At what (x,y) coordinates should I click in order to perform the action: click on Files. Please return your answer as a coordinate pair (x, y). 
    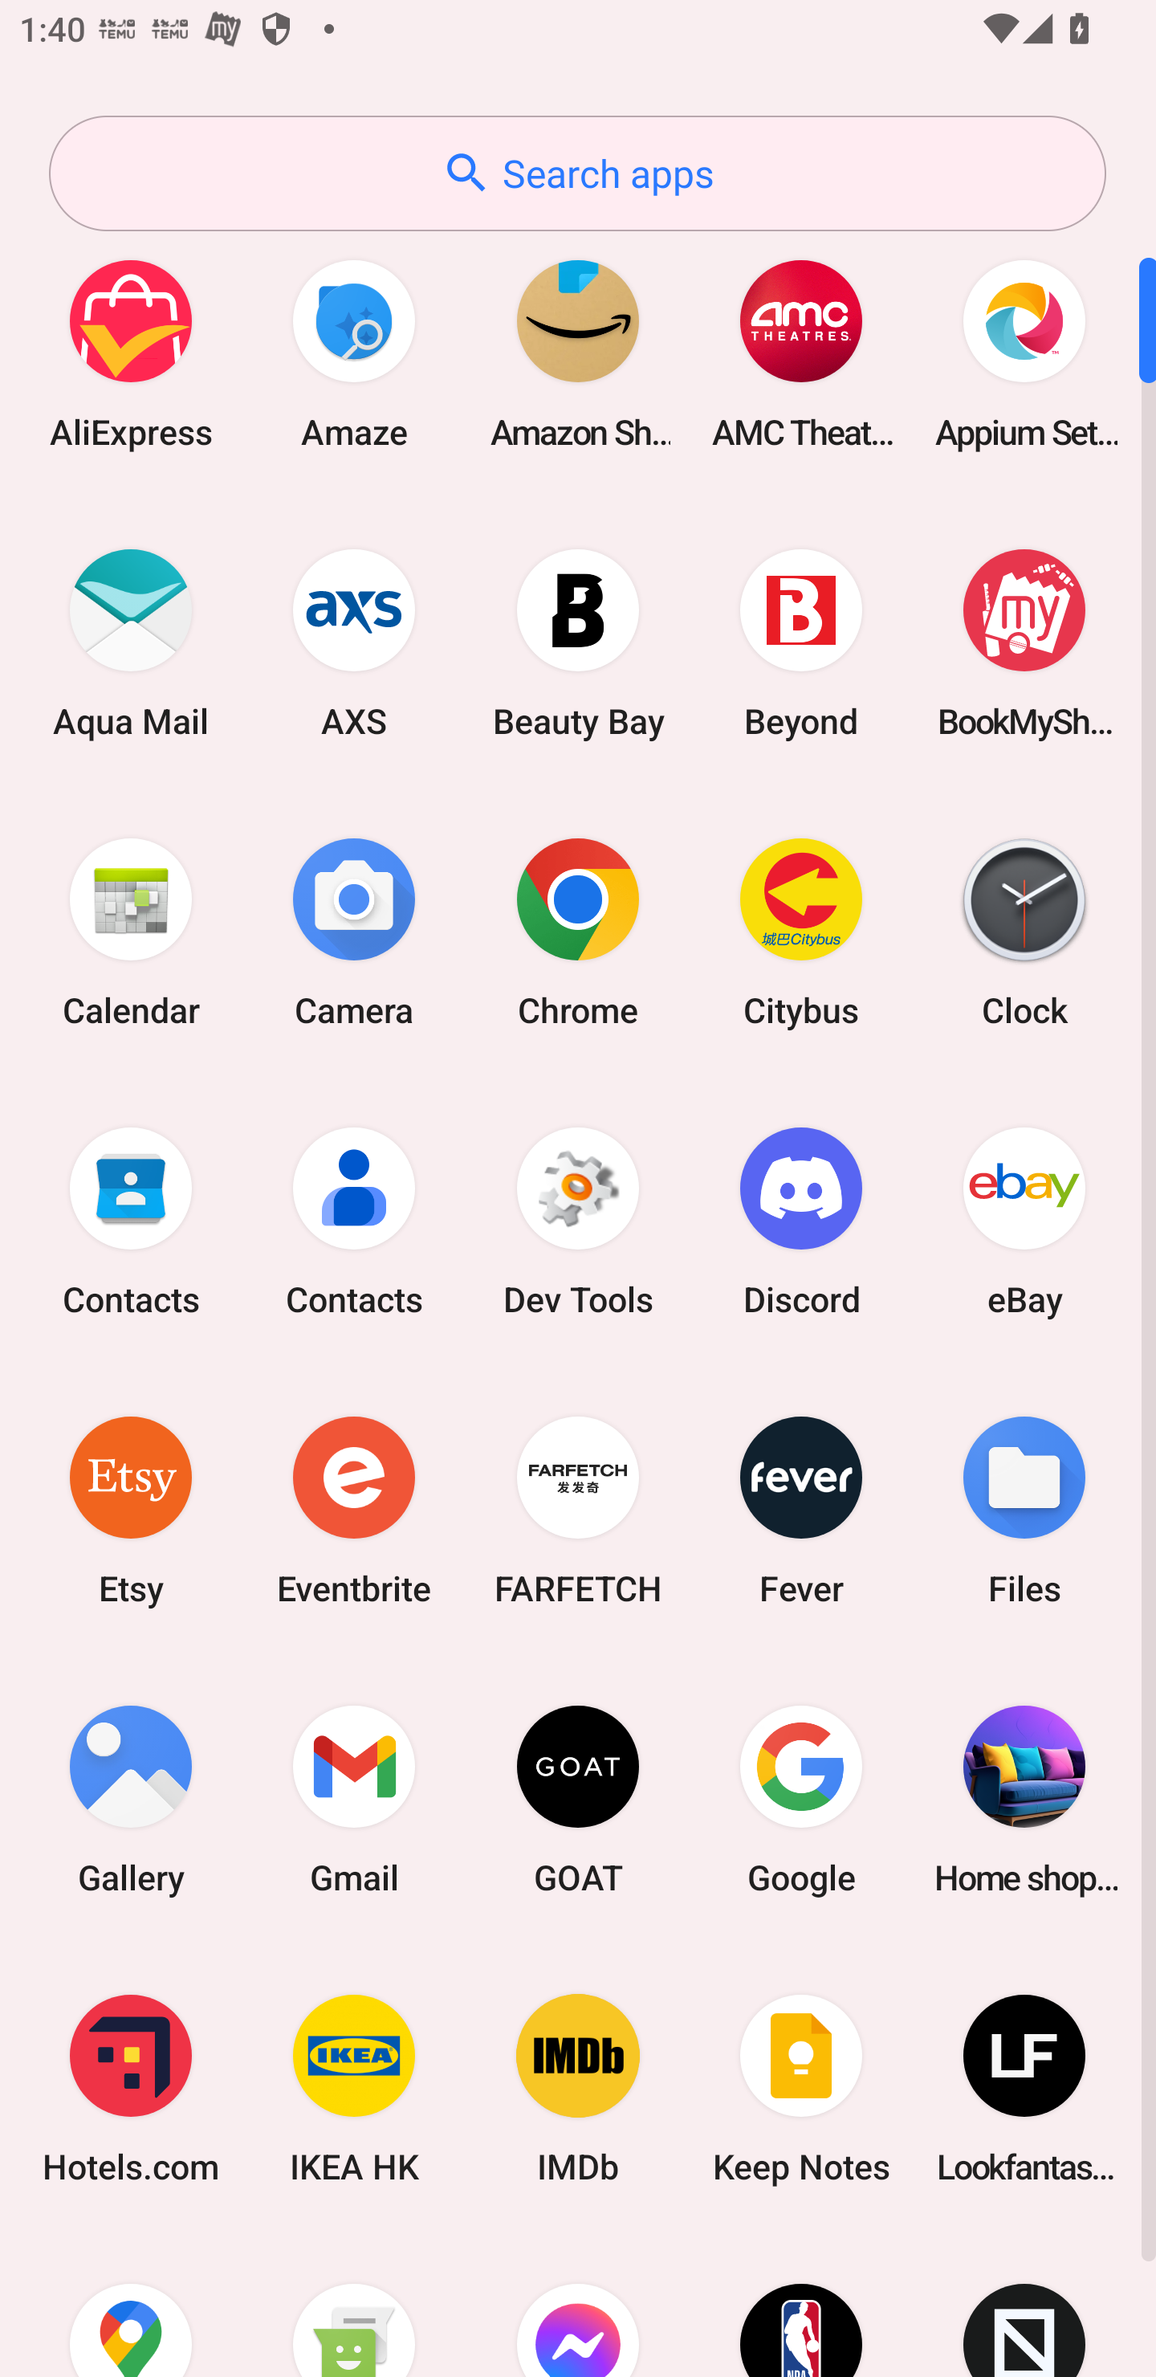
    Looking at the image, I should click on (1024, 1510).